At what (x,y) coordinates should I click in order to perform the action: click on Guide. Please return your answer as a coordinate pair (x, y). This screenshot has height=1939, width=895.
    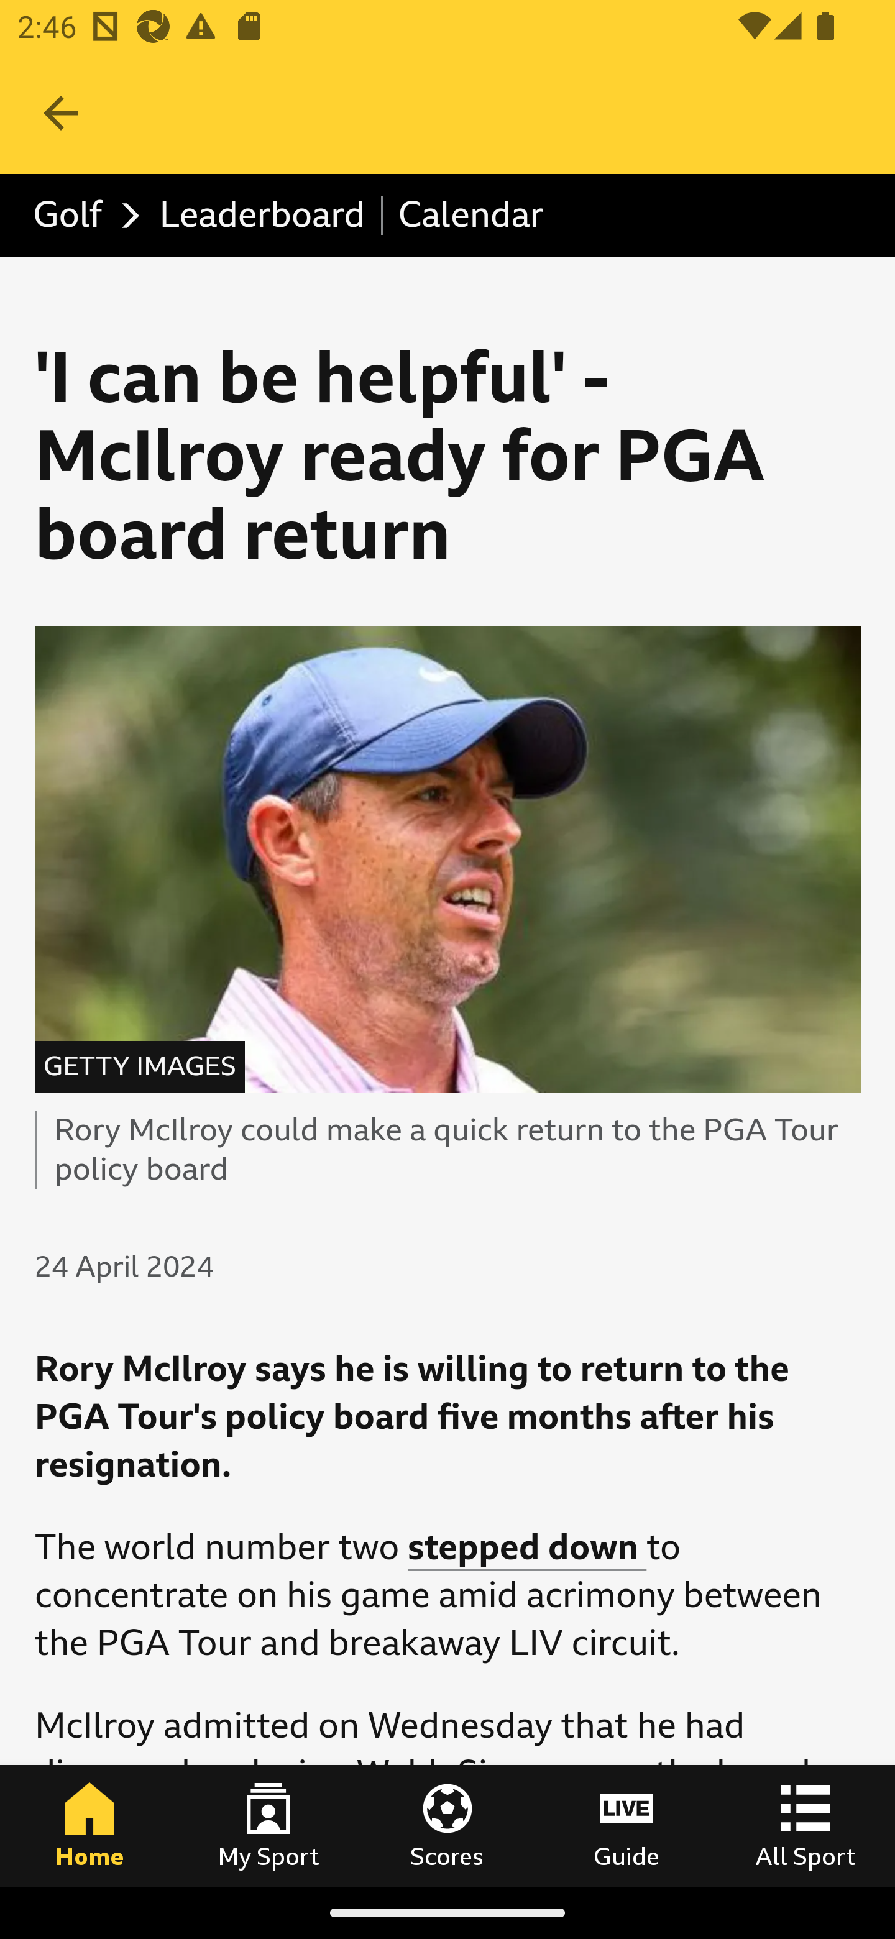
    Looking at the image, I should click on (626, 1825).